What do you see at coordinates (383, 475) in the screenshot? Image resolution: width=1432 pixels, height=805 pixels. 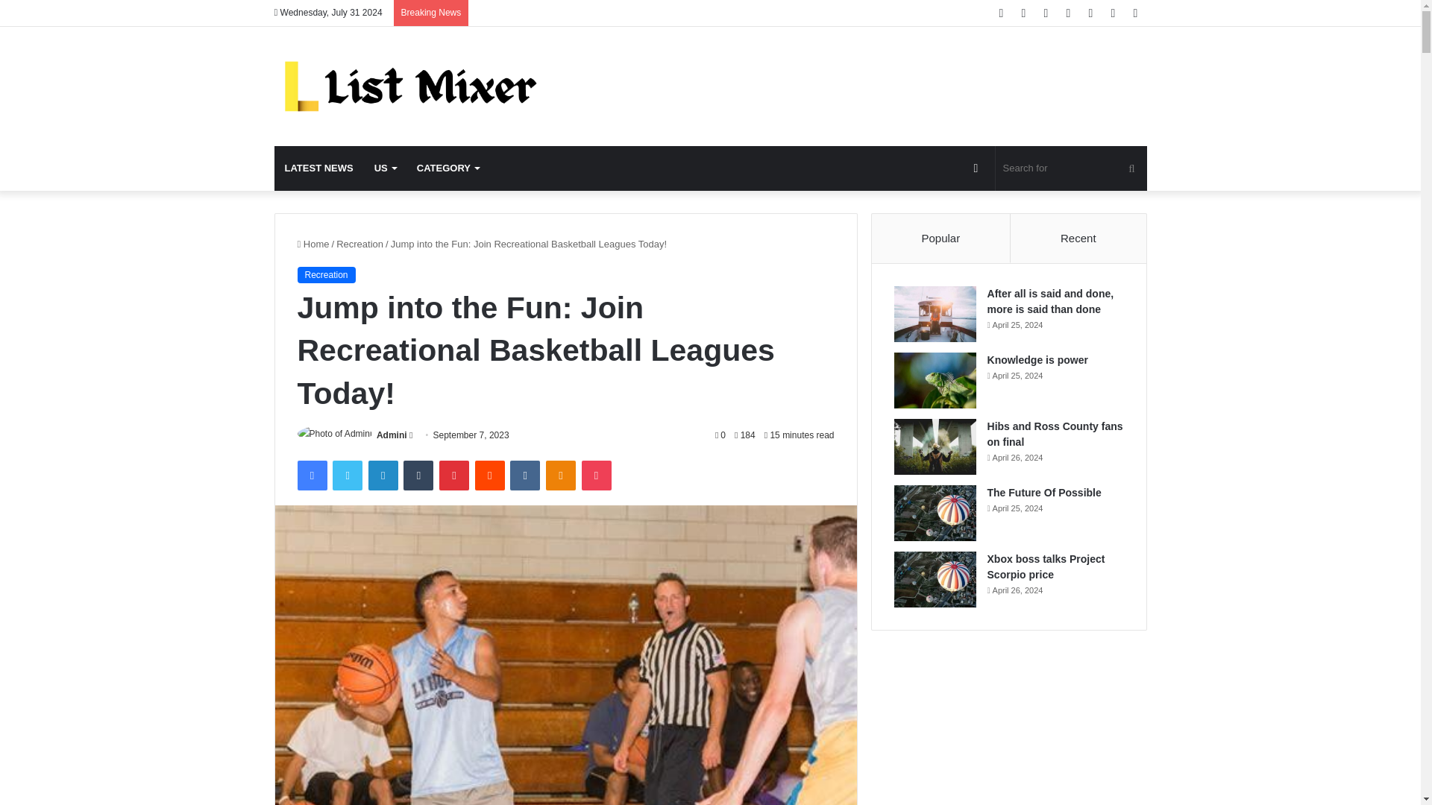 I see `LinkedIn` at bounding box center [383, 475].